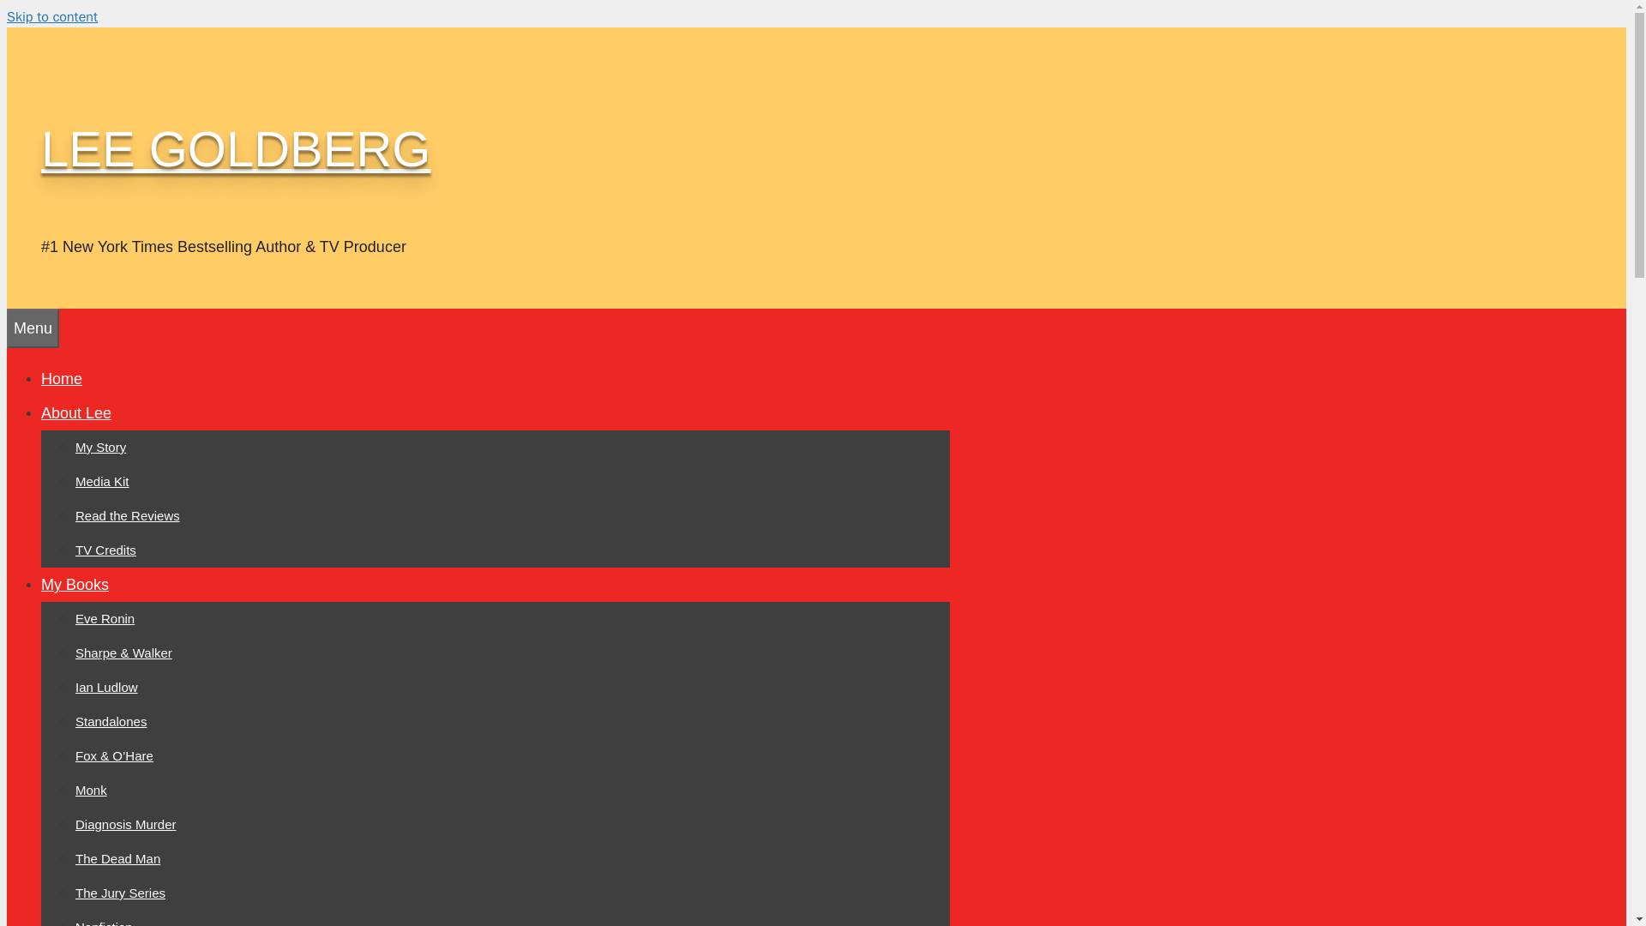 This screenshot has height=926, width=1646. What do you see at coordinates (127, 515) in the screenshot?
I see `Read the Reviews` at bounding box center [127, 515].